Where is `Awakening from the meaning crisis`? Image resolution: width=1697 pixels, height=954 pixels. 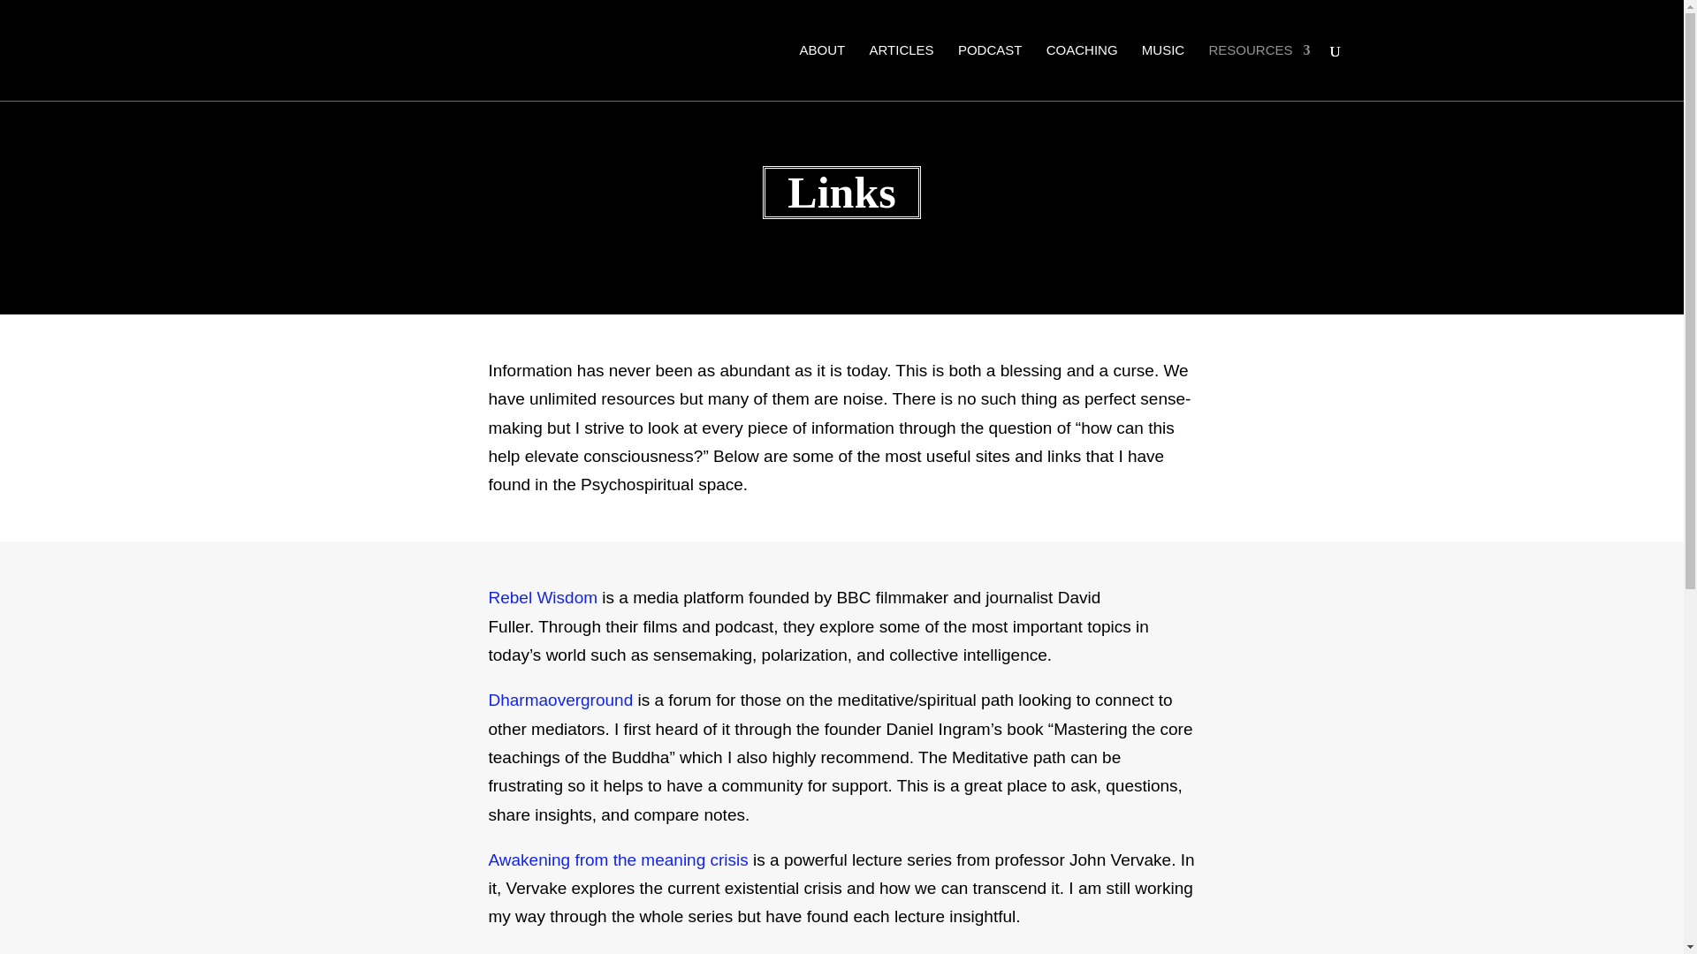 Awakening from the meaning crisis is located at coordinates (618, 859).